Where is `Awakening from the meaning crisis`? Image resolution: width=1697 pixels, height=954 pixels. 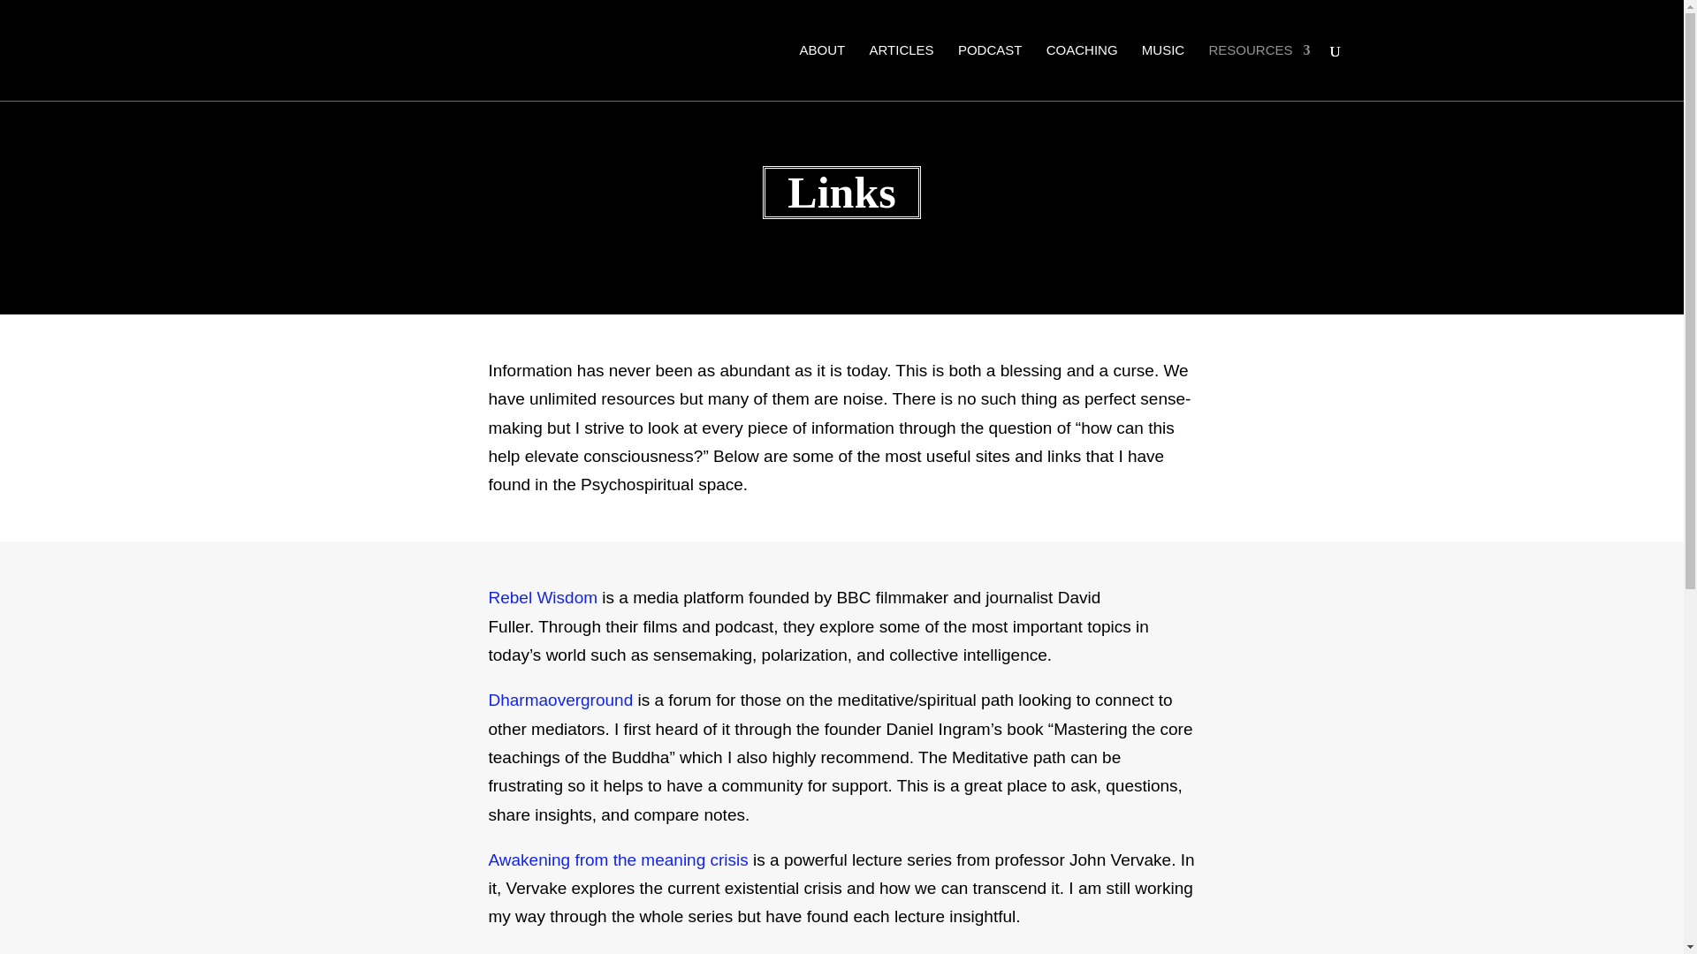 Awakening from the meaning crisis is located at coordinates (618, 859).